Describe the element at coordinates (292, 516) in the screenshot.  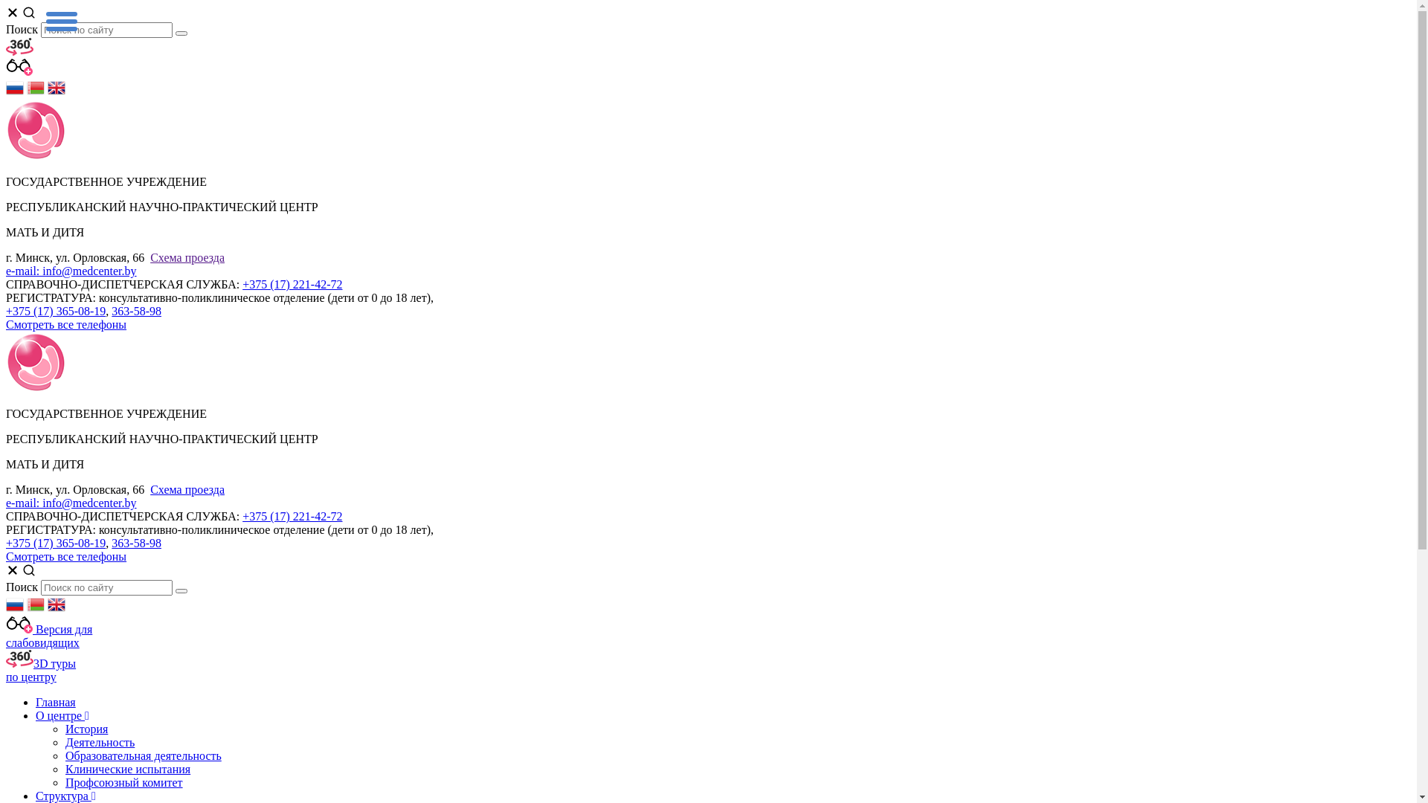
I see `+375 (17) 221-42-72` at that location.